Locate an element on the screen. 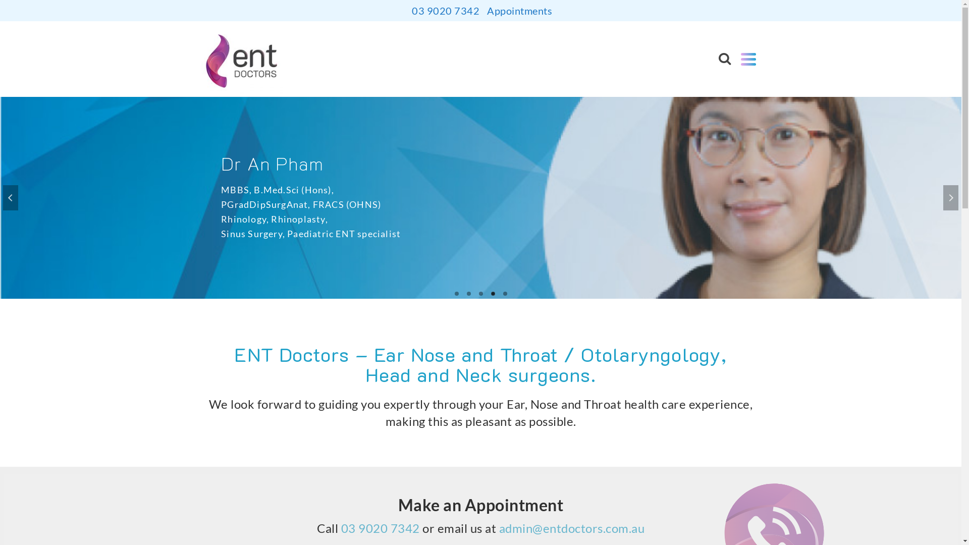  3 is located at coordinates (480, 294).